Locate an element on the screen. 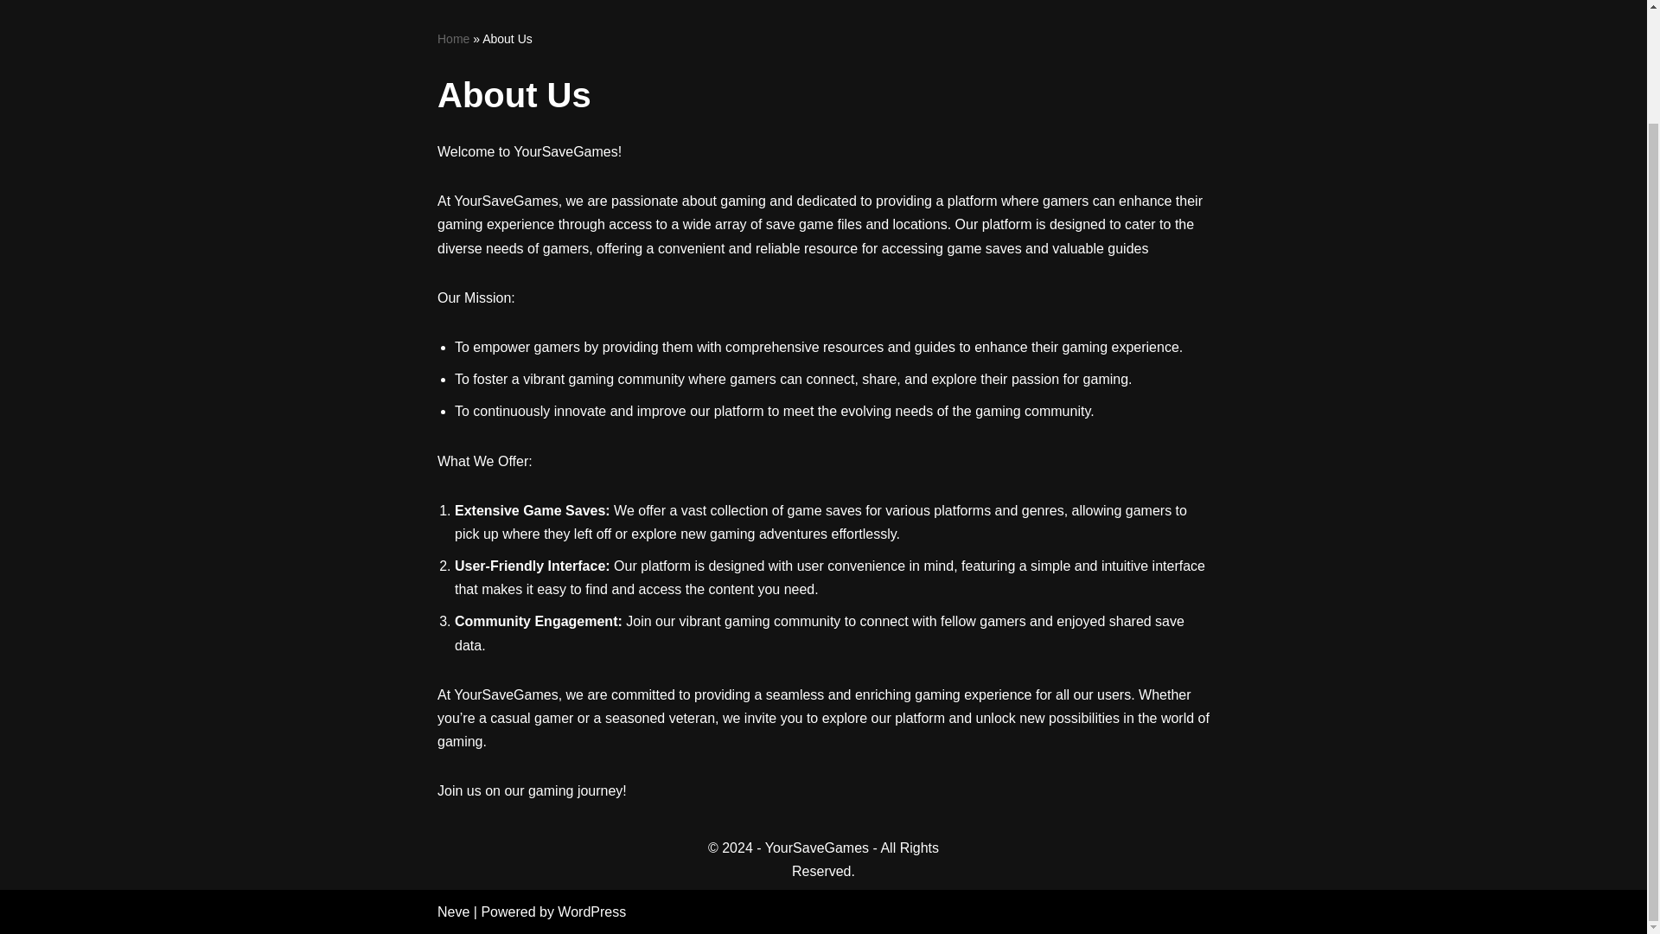 This screenshot has height=934, width=1660. Home is located at coordinates (453, 38).